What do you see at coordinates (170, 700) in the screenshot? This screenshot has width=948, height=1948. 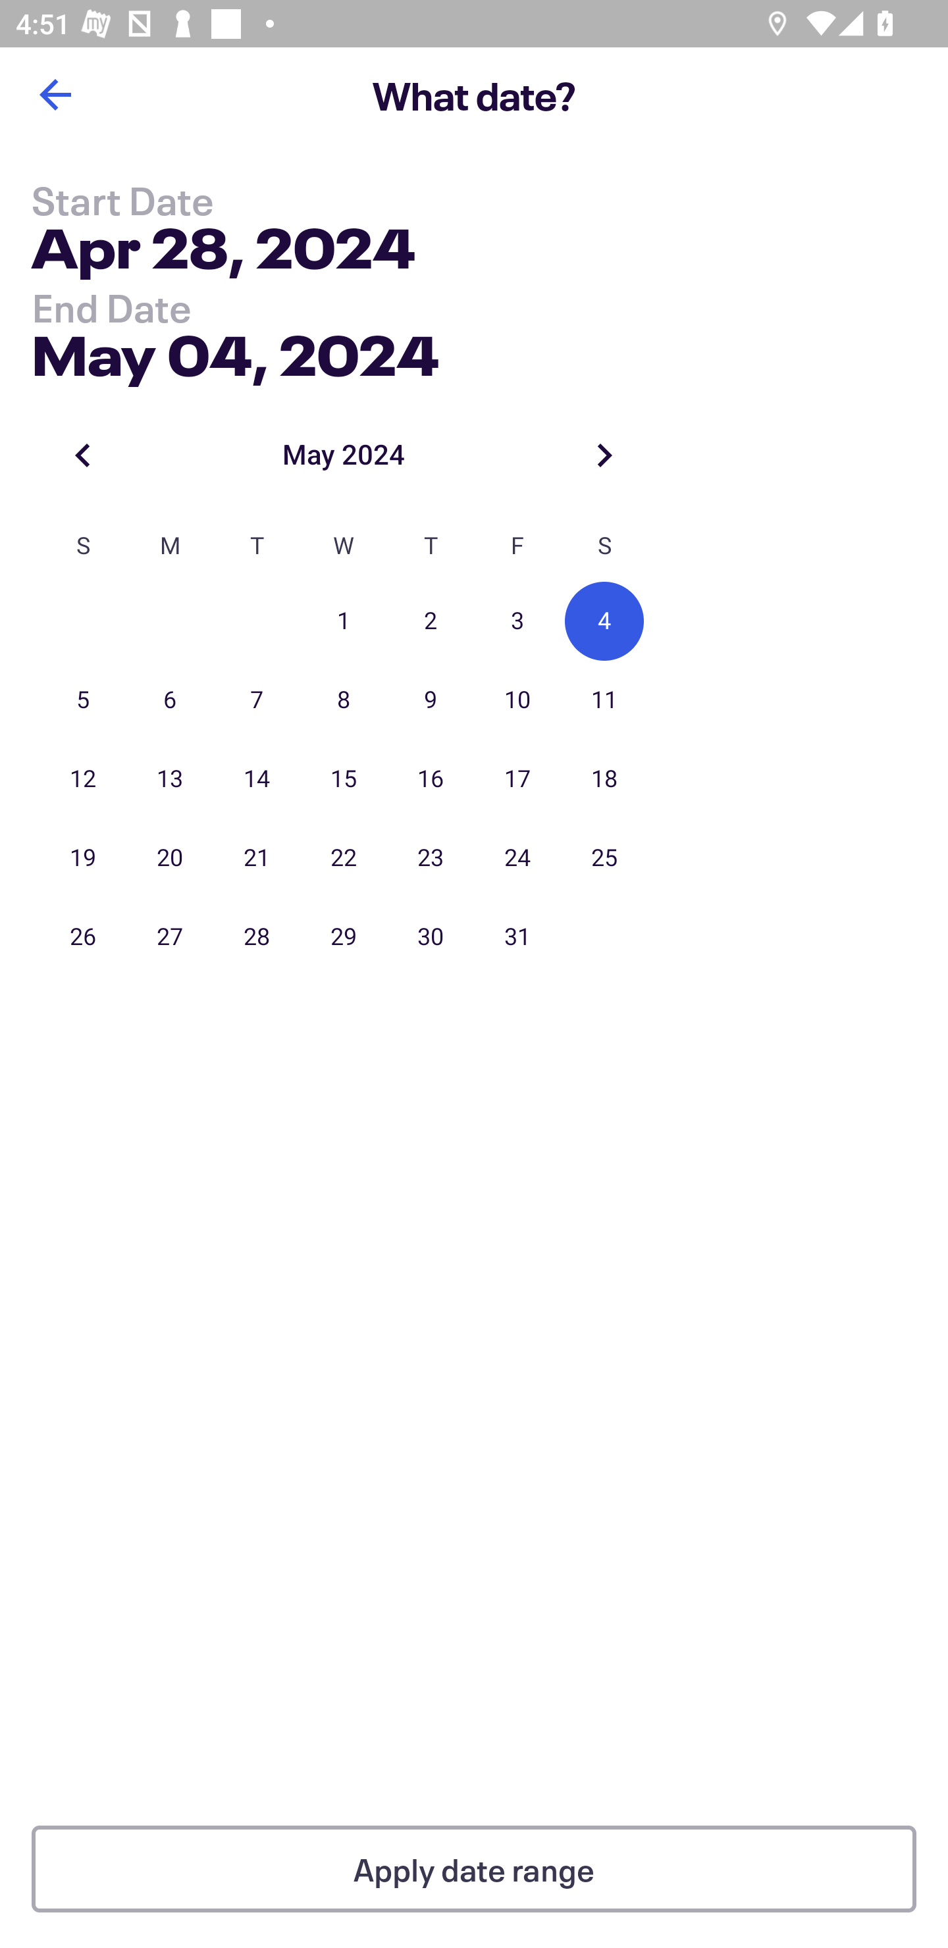 I see `6 06 May 2024` at bounding box center [170, 700].